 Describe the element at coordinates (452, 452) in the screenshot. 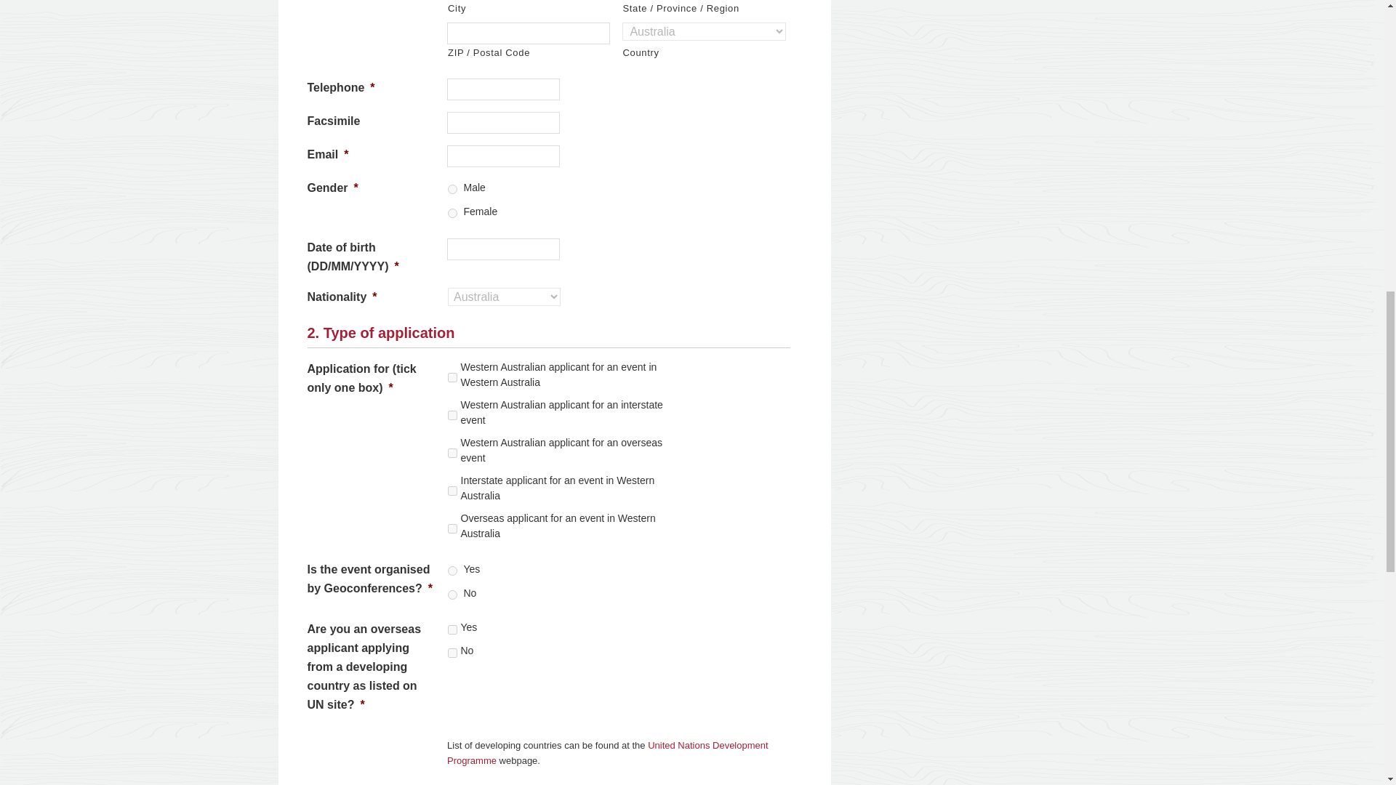

I see `Western Australian applicant for an overseas event` at that location.